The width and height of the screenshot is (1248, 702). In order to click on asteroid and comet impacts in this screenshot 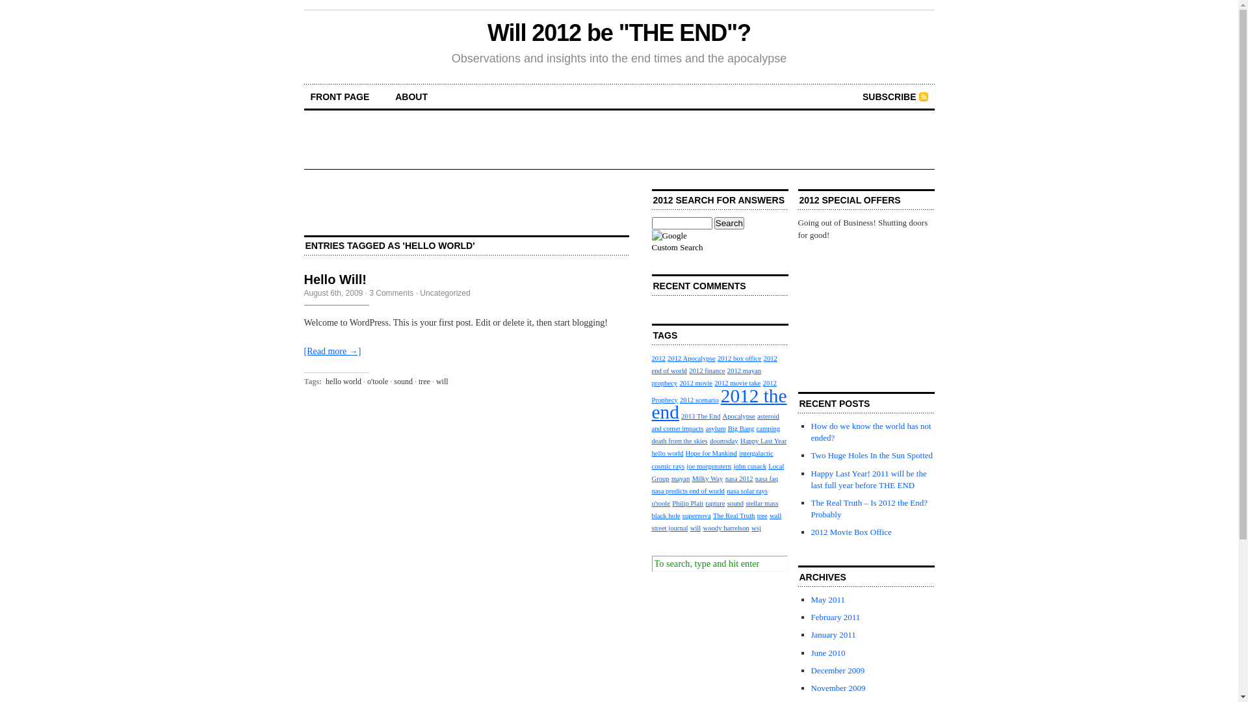, I will do `click(715, 422)`.